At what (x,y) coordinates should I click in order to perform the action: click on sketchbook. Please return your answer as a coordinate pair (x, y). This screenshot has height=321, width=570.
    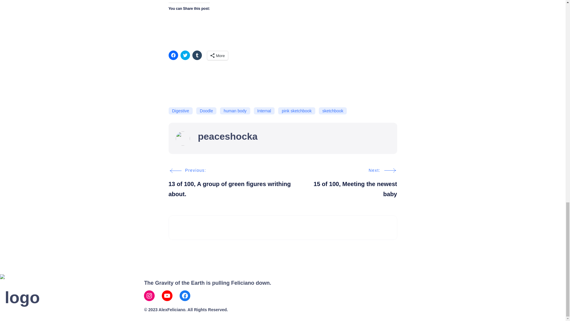
    Looking at the image, I should click on (333, 111).